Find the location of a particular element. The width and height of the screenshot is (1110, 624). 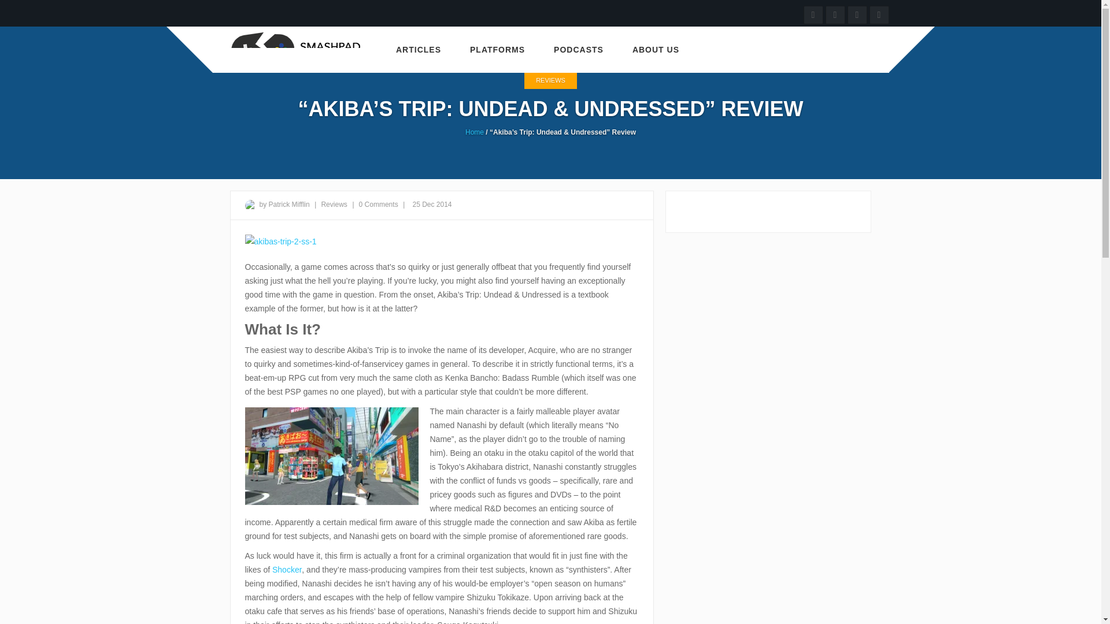

PODCASTS is located at coordinates (579, 50).